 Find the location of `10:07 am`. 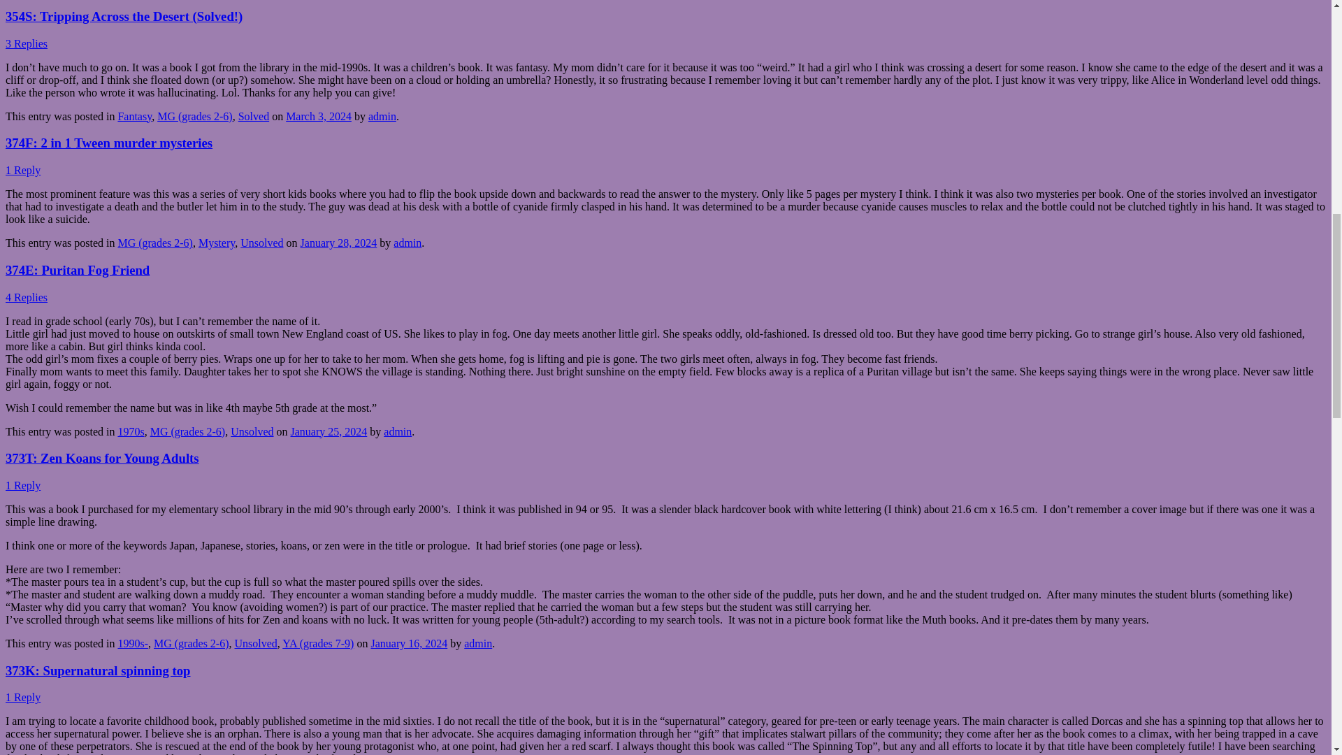

10:07 am is located at coordinates (329, 431).